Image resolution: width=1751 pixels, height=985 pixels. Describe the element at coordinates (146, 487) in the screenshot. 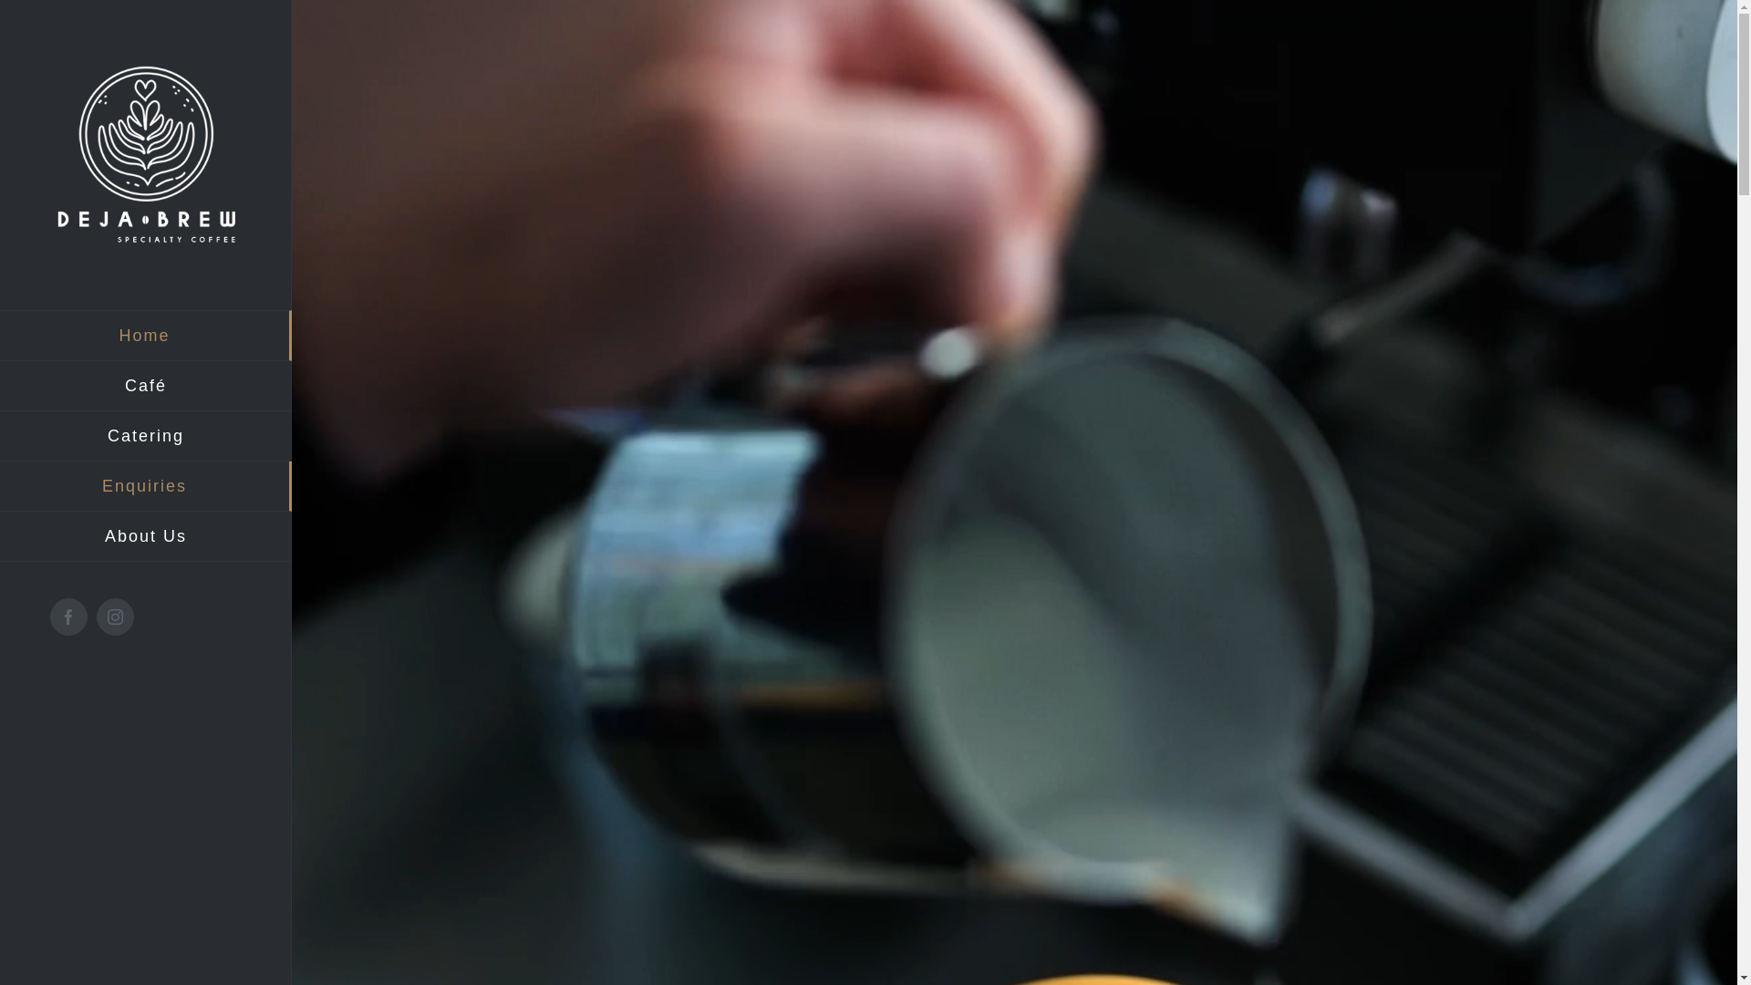

I see `Enquiries` at that location.